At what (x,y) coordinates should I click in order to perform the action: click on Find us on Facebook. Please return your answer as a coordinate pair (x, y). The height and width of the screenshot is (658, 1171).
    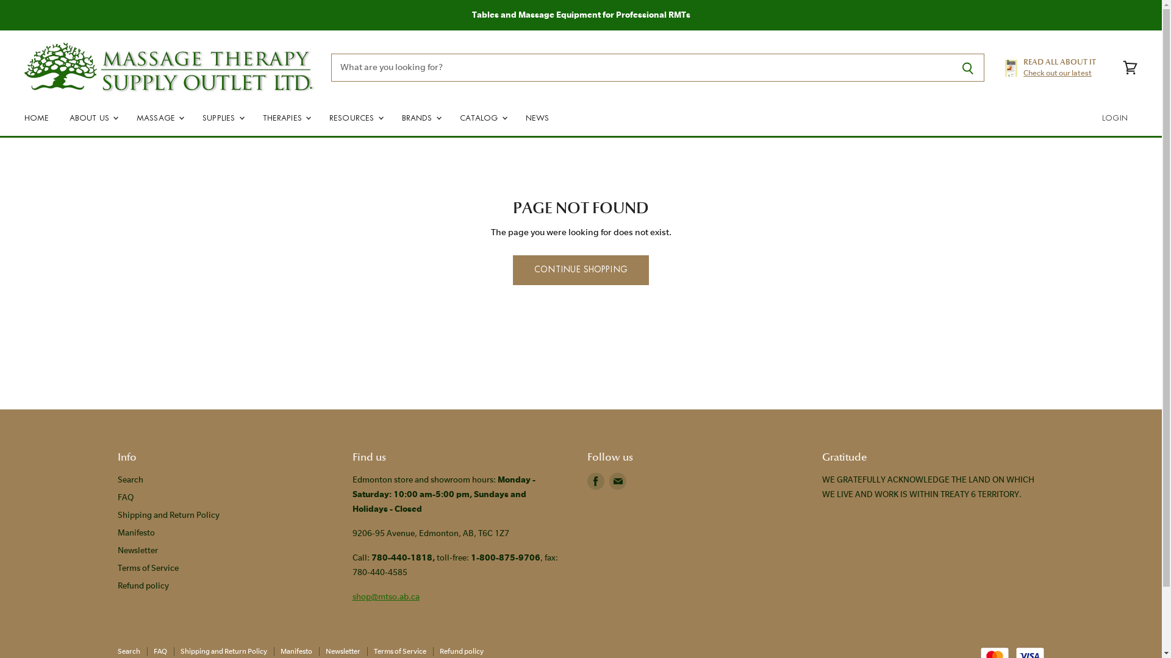
    Looking at the image, I should click on (595, 481).